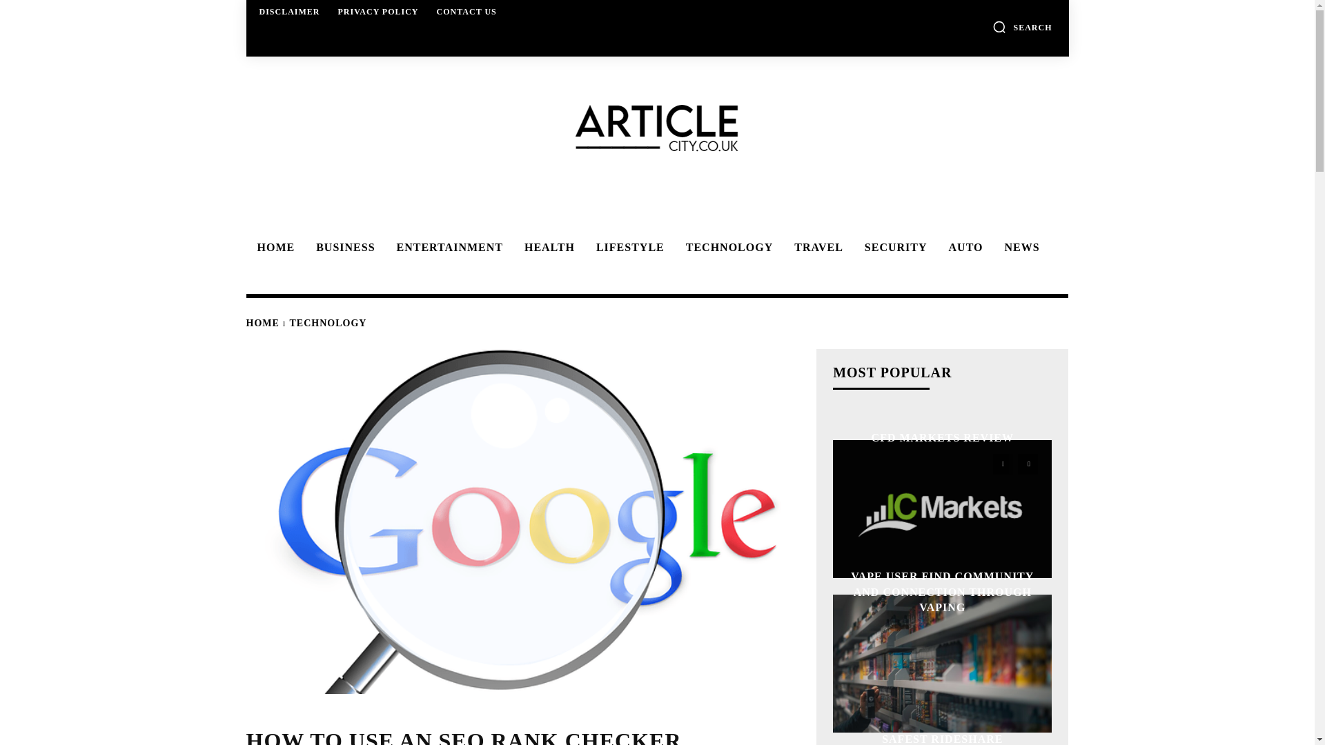  What do you see at coordinates (1022, 26) in the screenshot?
I see `SEARCH` at bounding box center [1022, 26].